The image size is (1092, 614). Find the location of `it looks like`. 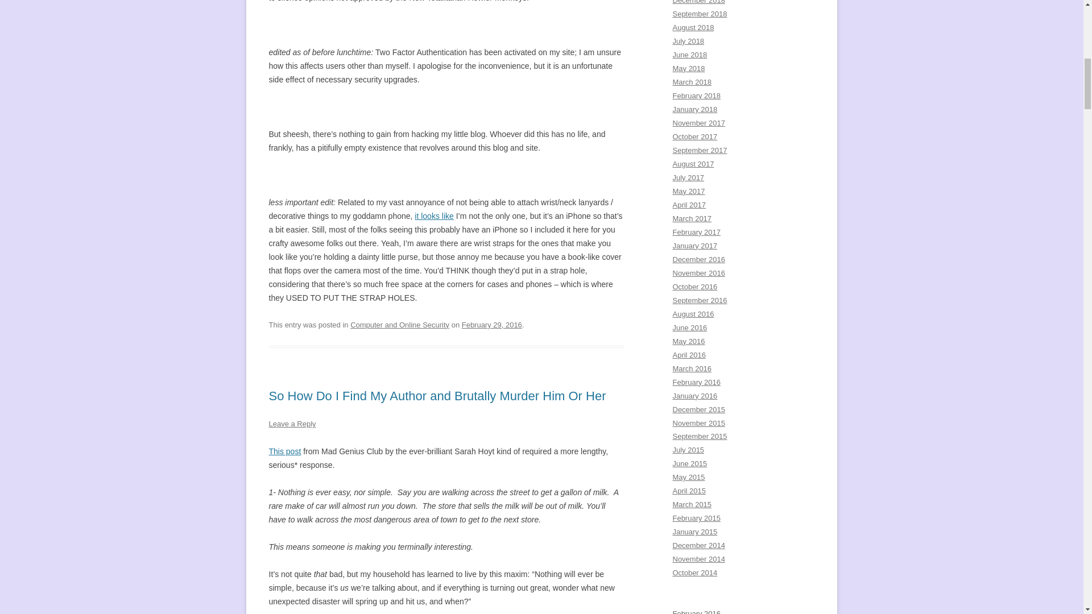

it looks like is located at coordinates (433, 215).